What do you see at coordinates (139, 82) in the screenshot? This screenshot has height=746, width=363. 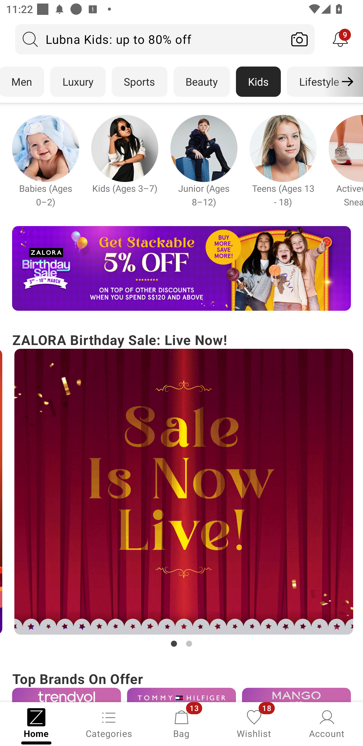 I see `Sports` at bounding box center [139, 82].